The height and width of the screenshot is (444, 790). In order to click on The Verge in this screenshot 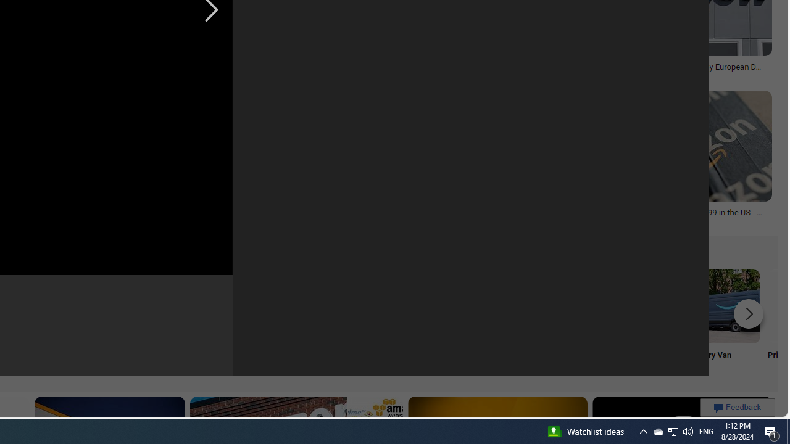, I will do `click(313, 75)`.